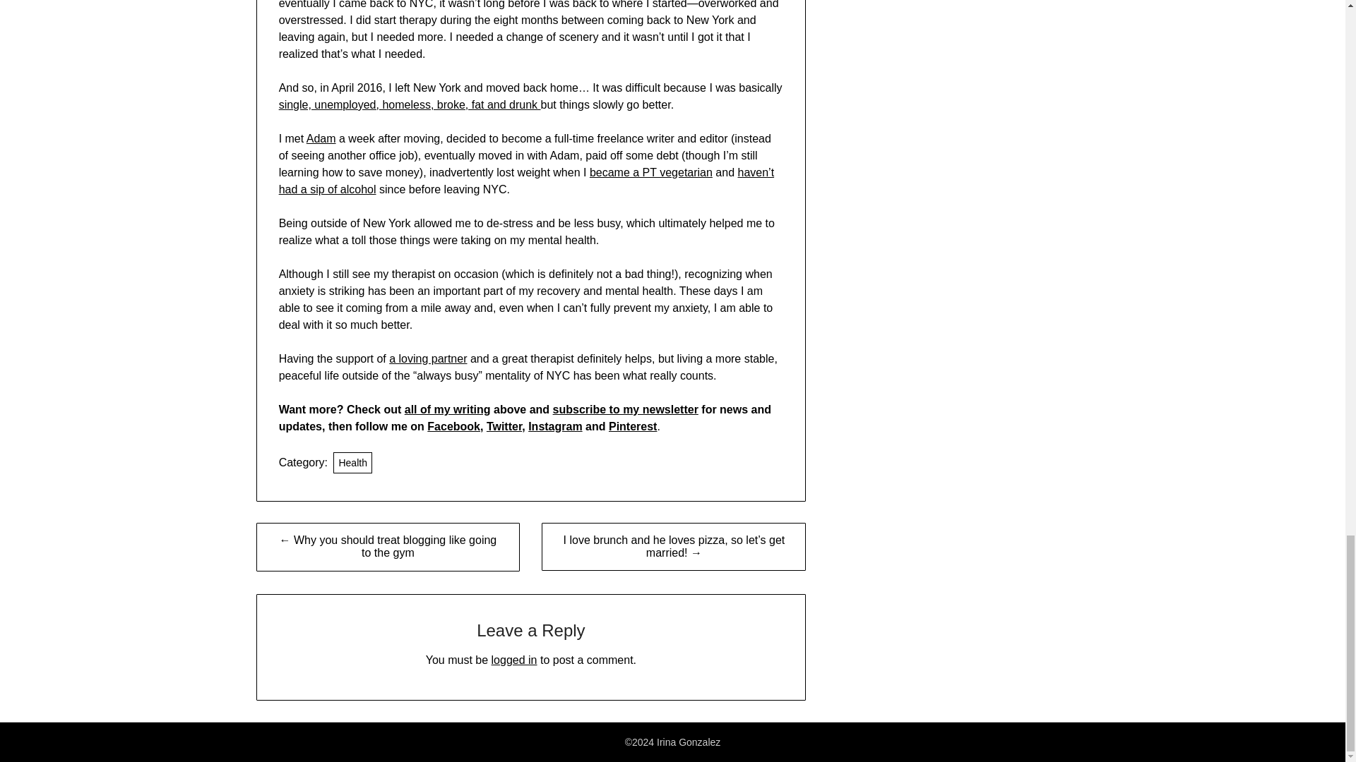 The width and height of the screenshot is (1356, 762). Describe the element at coordinates (504, 426) in the screenshot. I see `Twitter` at that location.